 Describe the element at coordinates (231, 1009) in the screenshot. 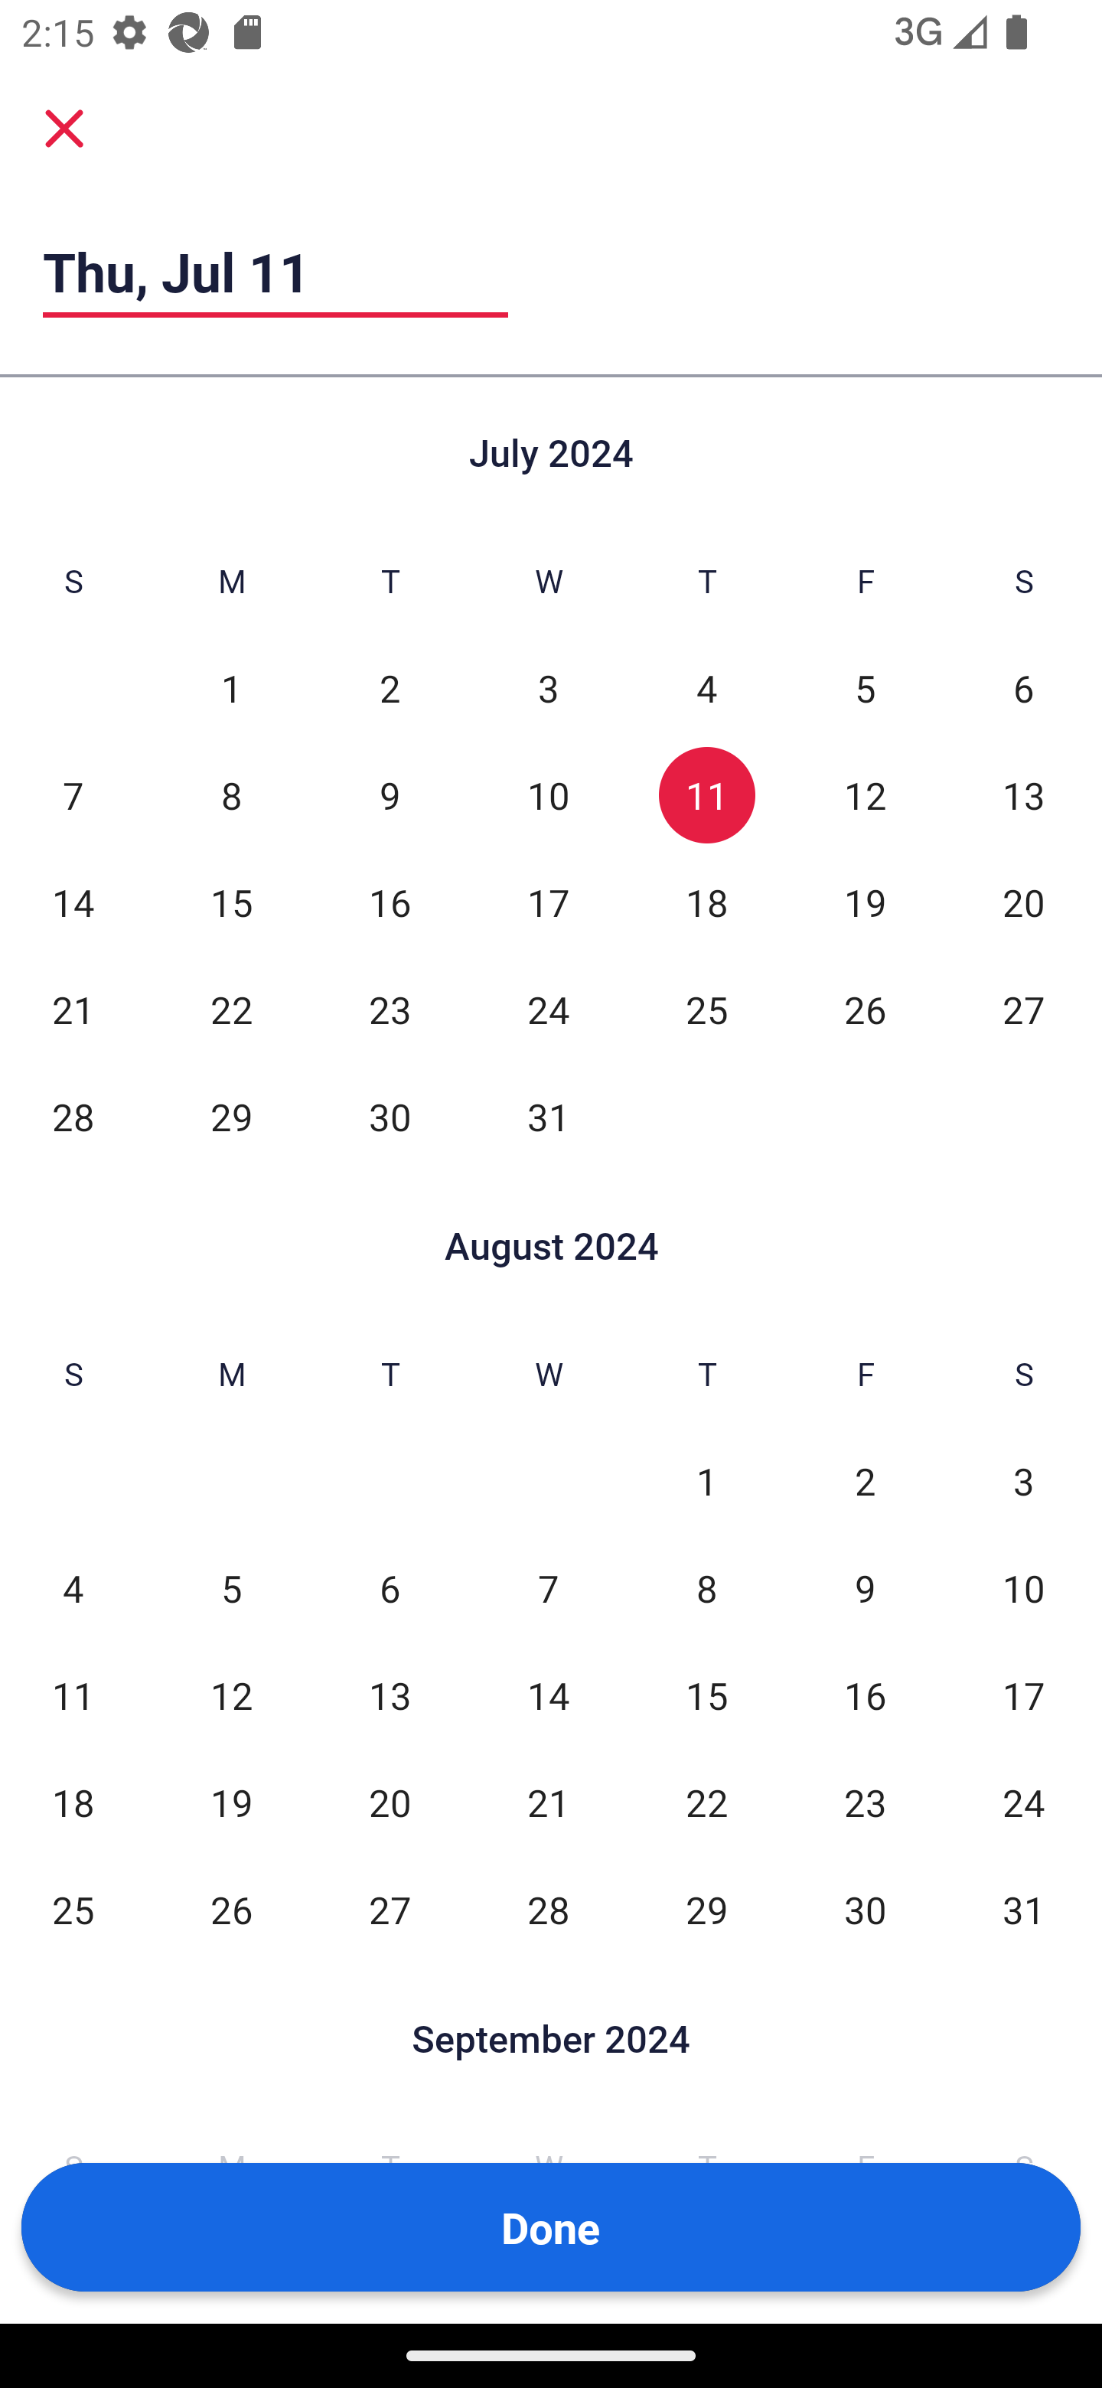

I see `22 Mon, Jul 22, Not Selected` at that location.